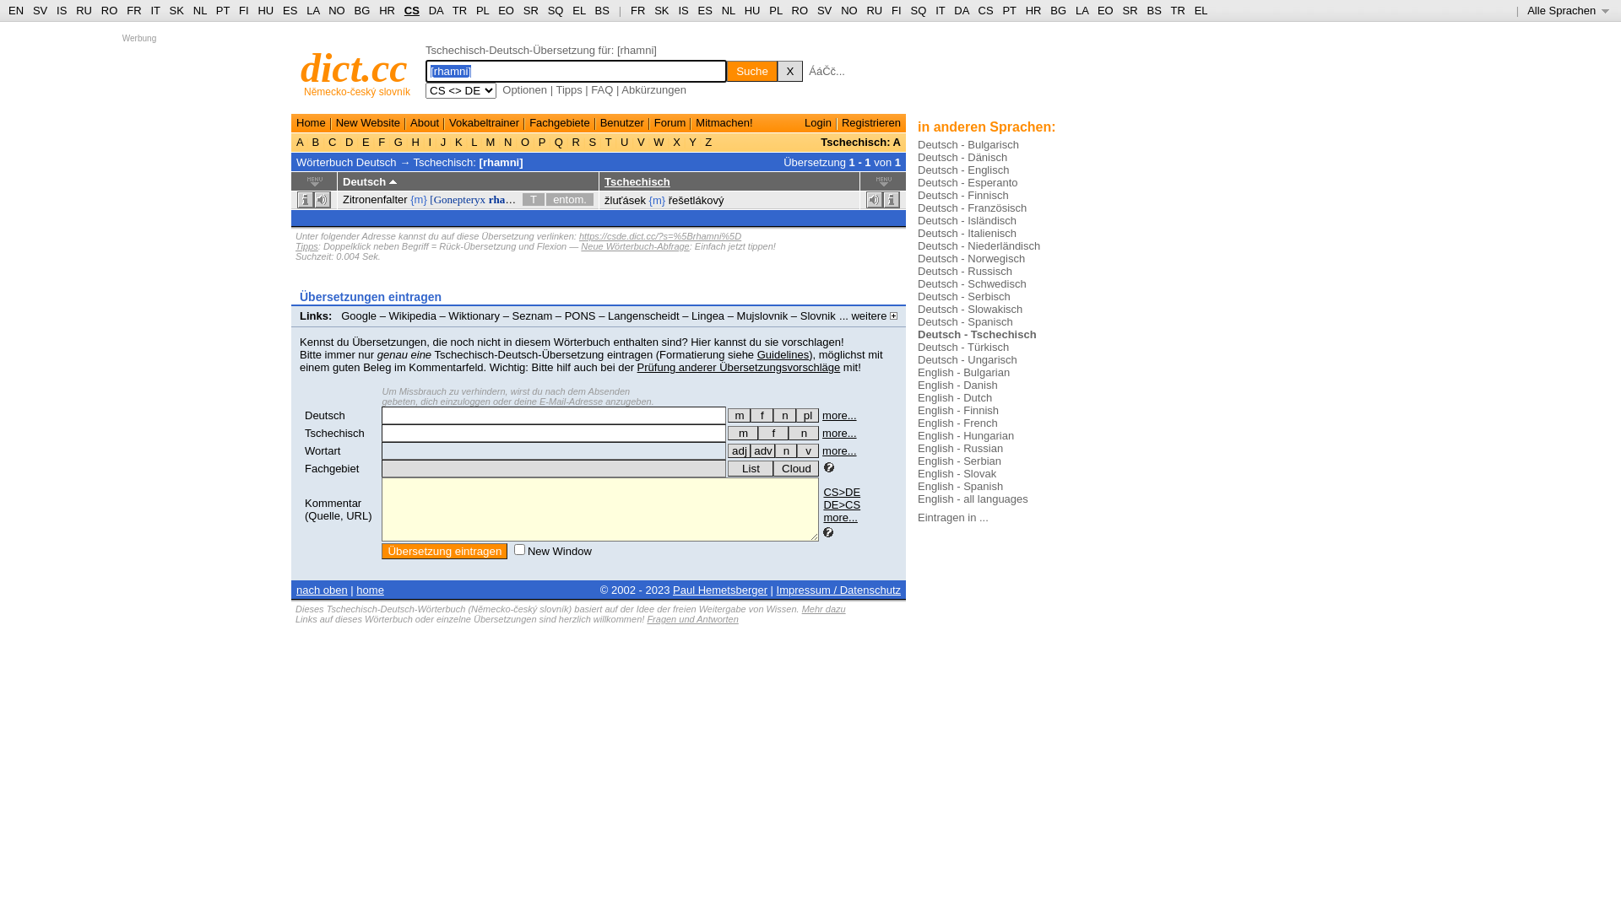  I want to click on m, so click(740, 415).